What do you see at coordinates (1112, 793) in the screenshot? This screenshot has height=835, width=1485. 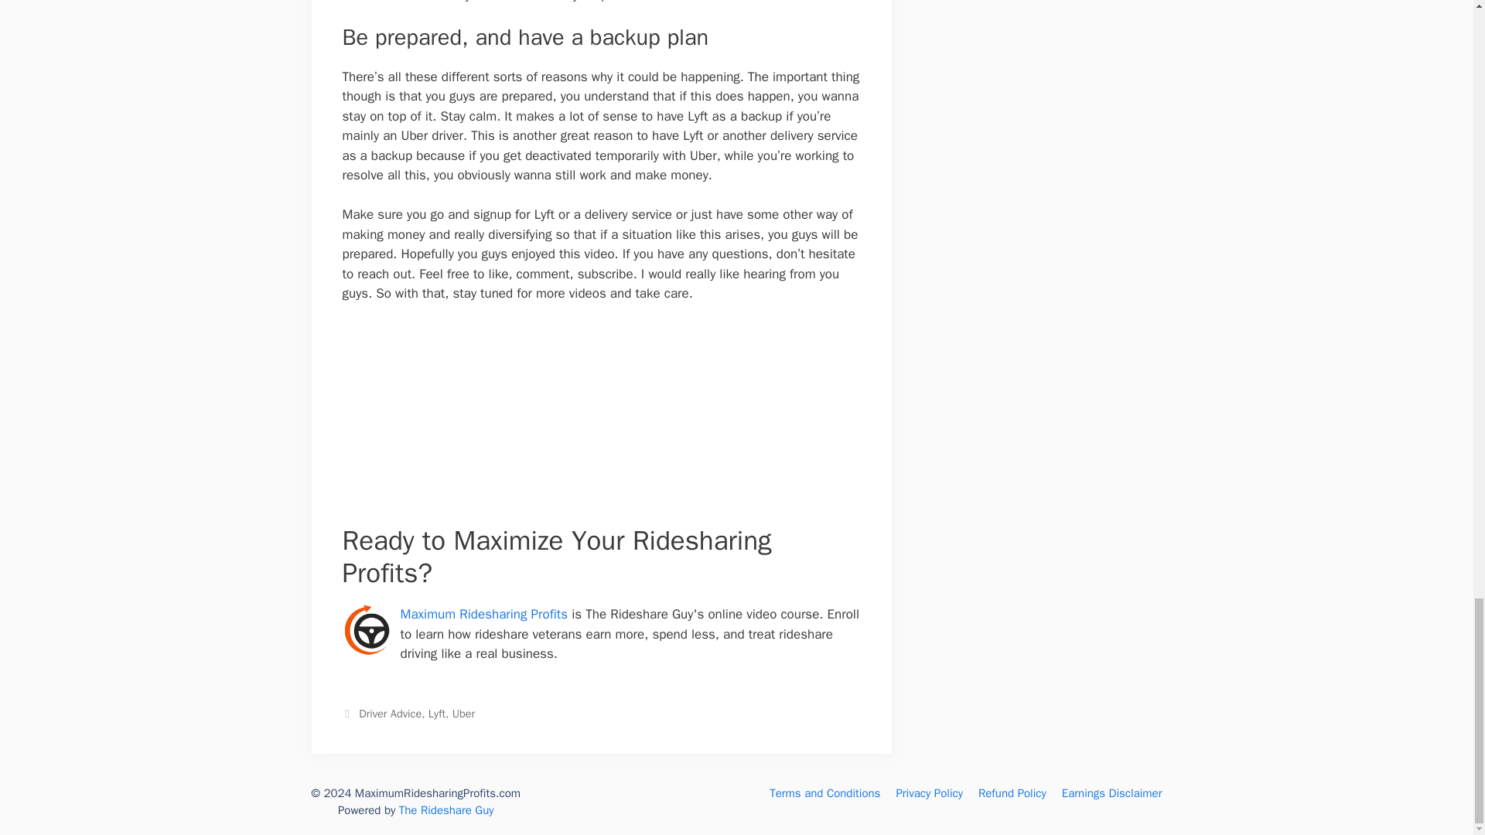 I see `Earnings Disclaimer` at bounding box center [1112, 793].